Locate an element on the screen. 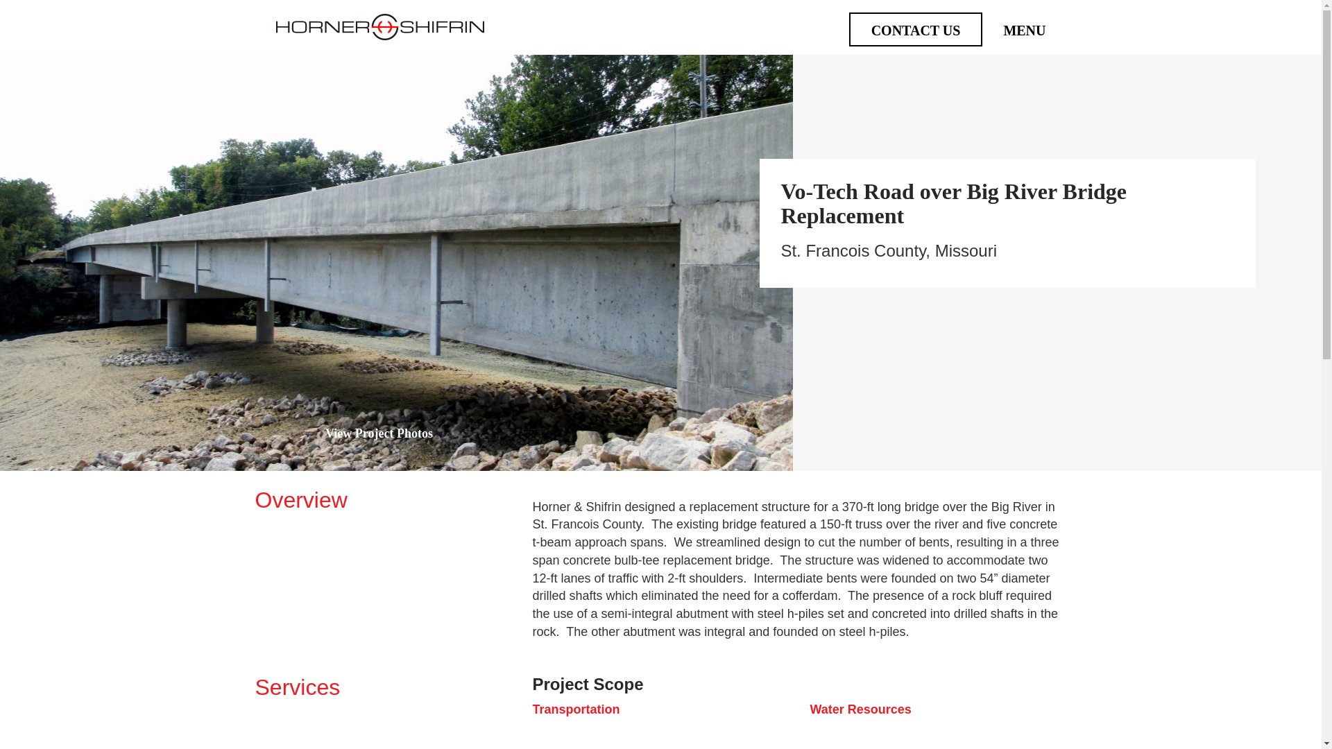 This screenshot has height=749, width=1332. CONTACT US is located at coordinates (916, 31).